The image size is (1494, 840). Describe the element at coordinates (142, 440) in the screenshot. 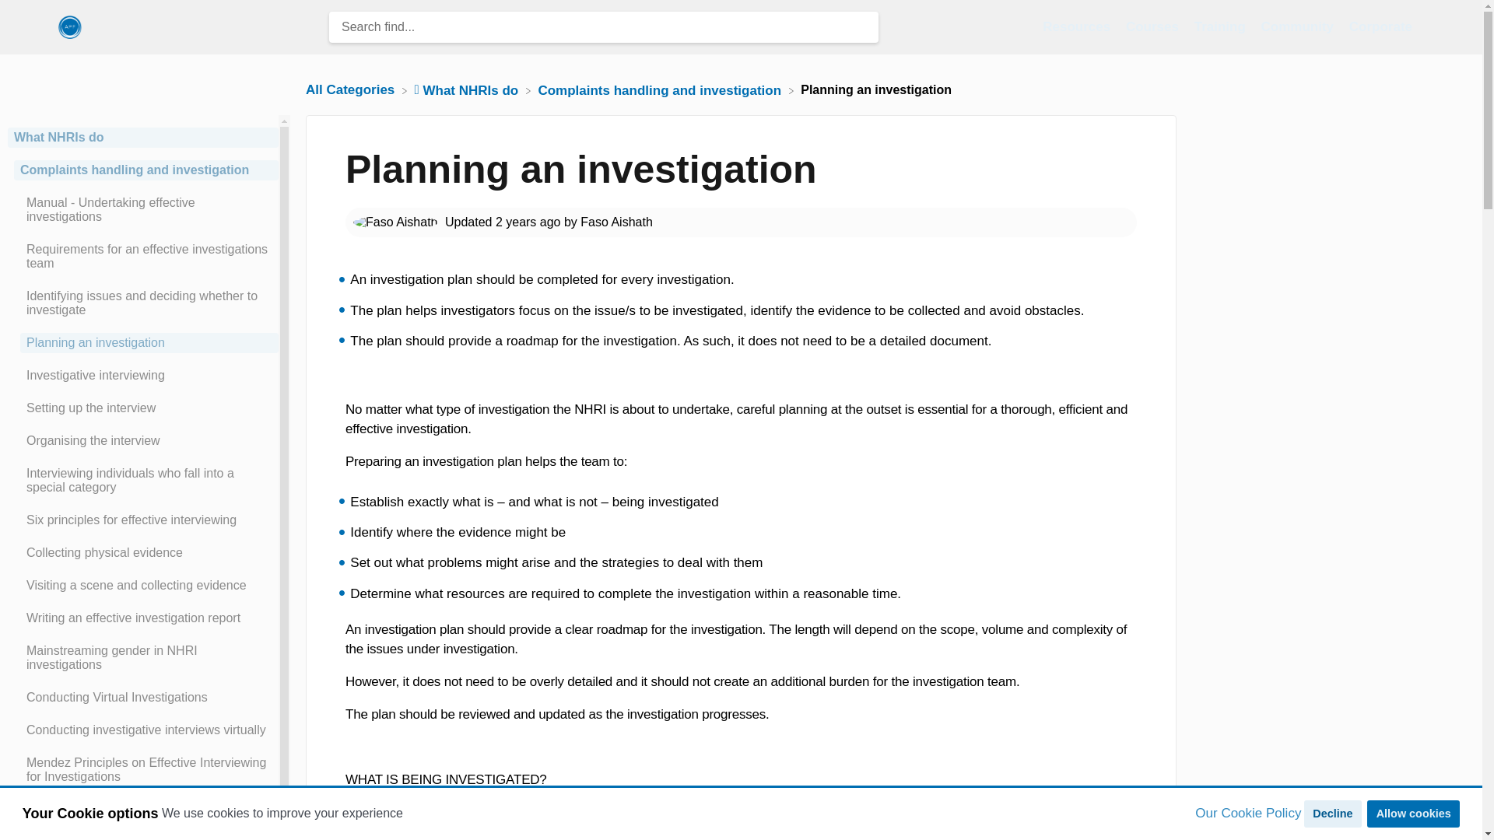

I see `Organising the interview` at that location.